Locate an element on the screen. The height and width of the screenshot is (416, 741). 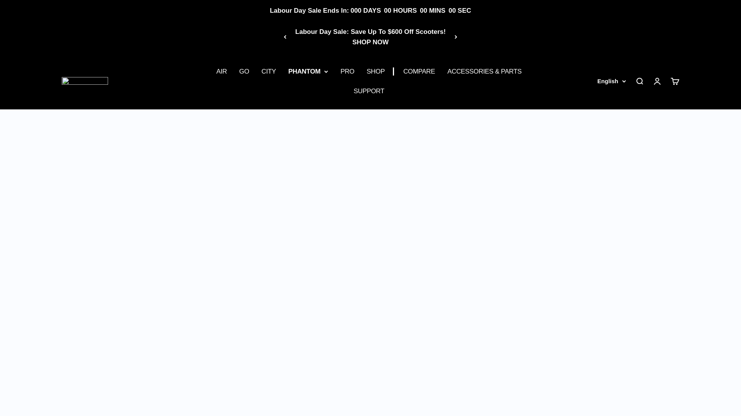
PRO is located at coordinates (347, 71).